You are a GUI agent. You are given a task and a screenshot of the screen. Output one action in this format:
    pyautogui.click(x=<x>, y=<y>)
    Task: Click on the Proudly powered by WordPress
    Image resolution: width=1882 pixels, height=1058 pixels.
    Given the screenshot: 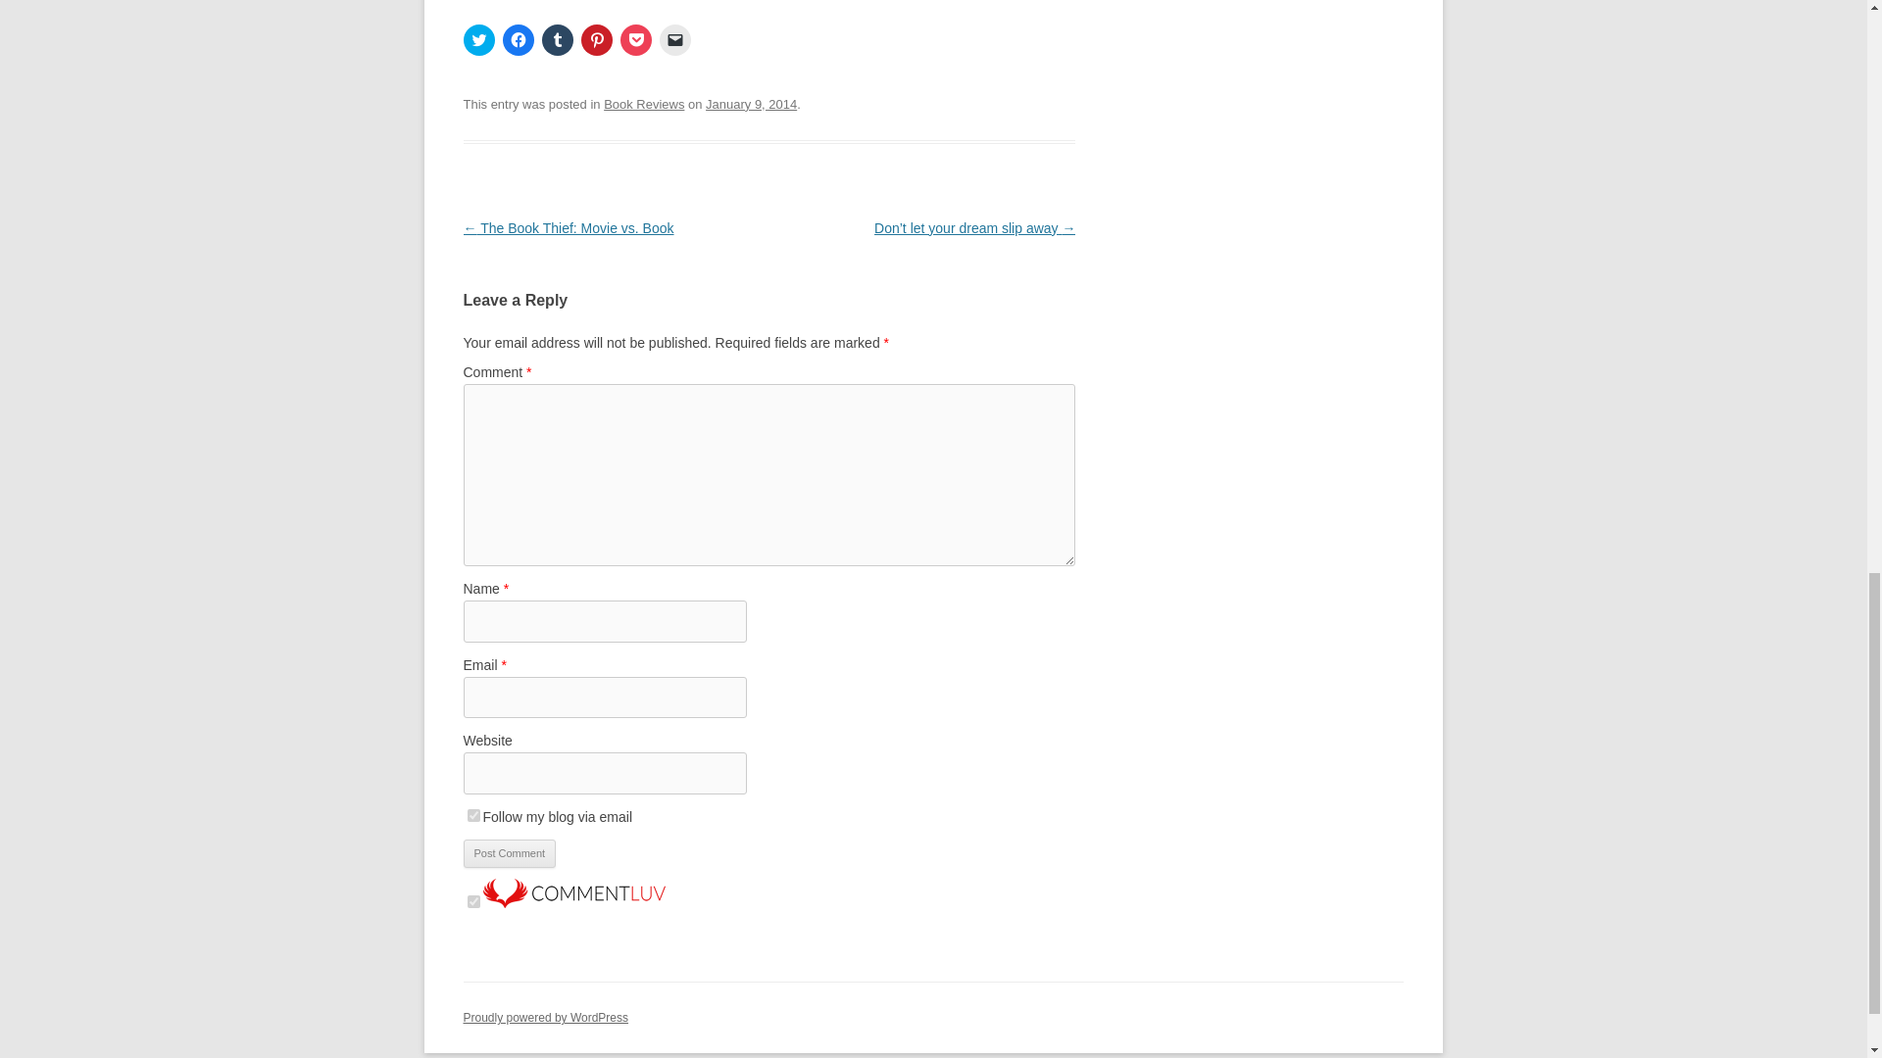 What is the action you would take?
    pyautogui.click(x=545, y=1018)
    